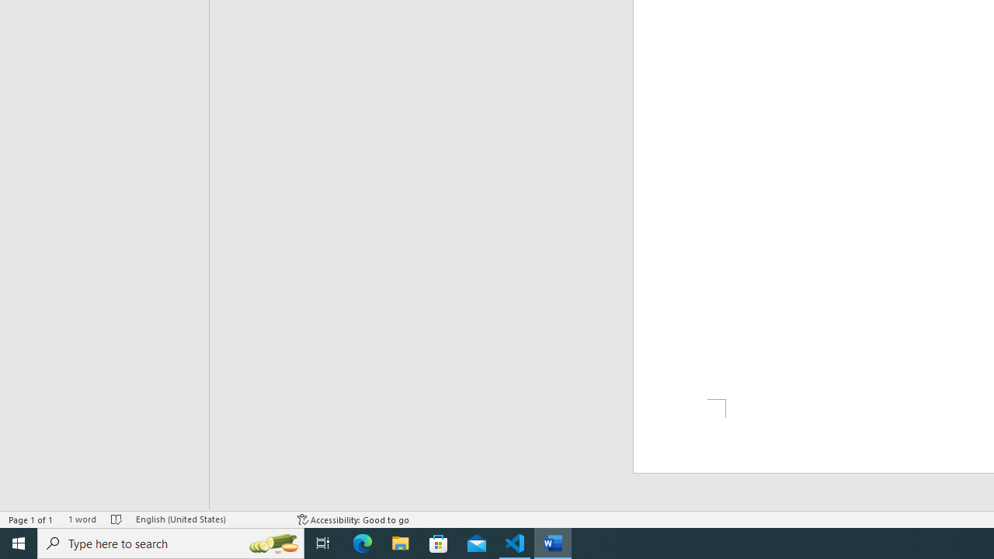  What do you see at coordinates (209, 519) in the screenshot?
I see `Language English (United States)` at bounding box center [209, 519].